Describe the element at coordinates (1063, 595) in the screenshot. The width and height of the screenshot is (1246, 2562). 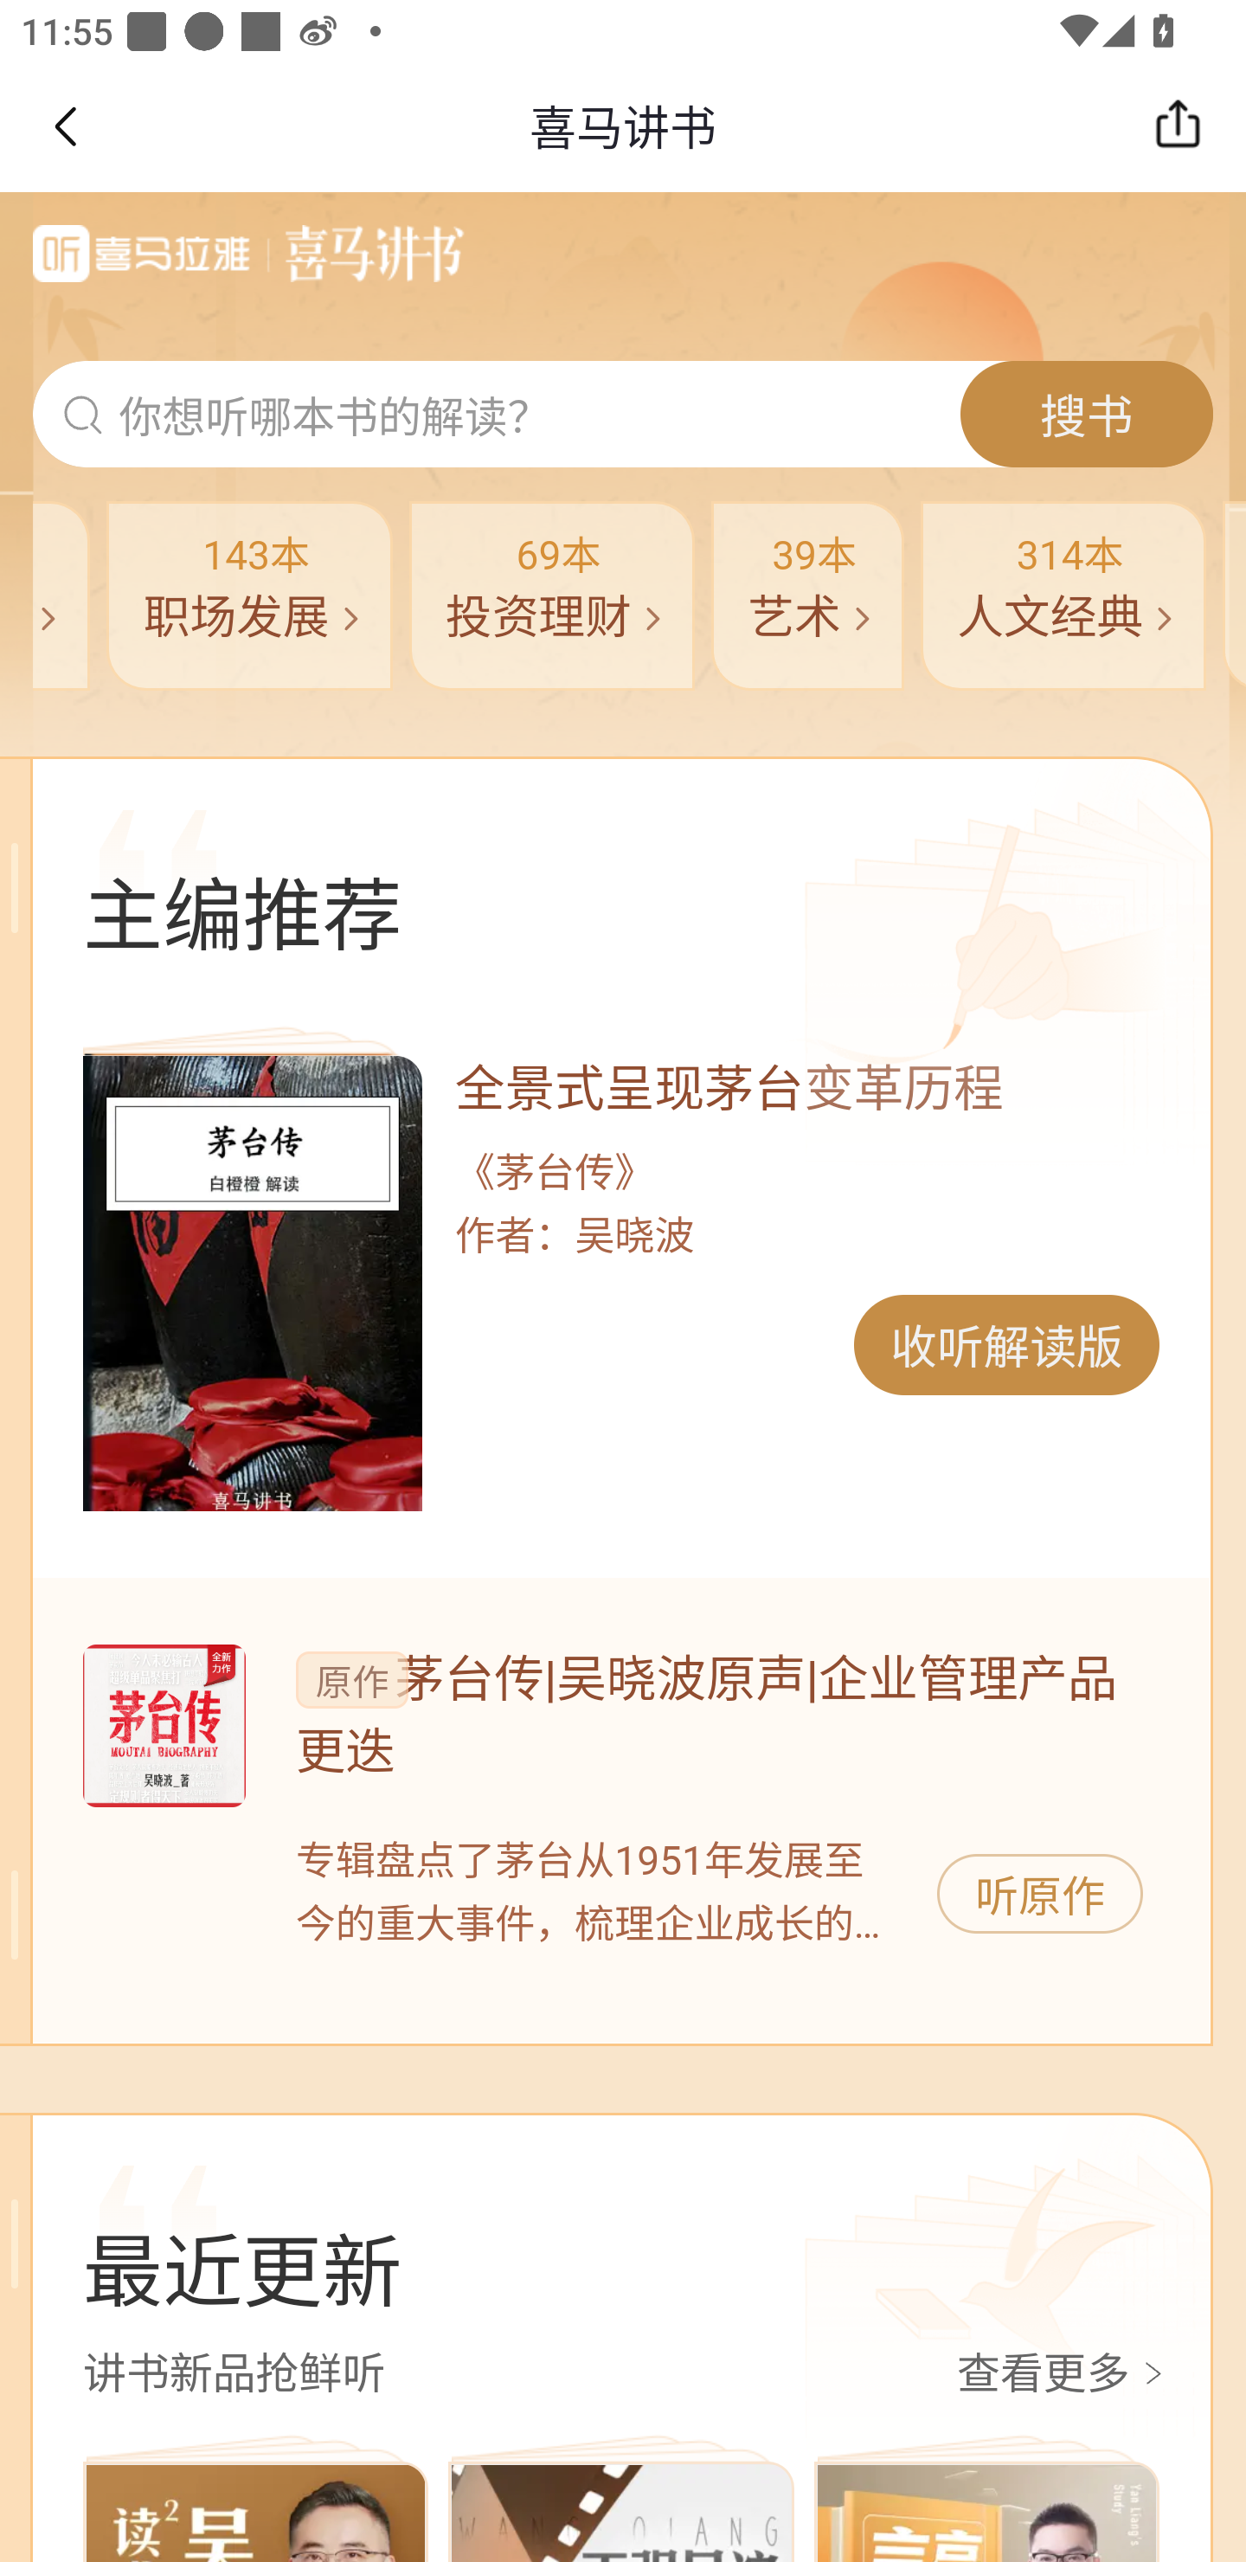
I see `314本 人文经典 search_tab_go@3x` at that location.